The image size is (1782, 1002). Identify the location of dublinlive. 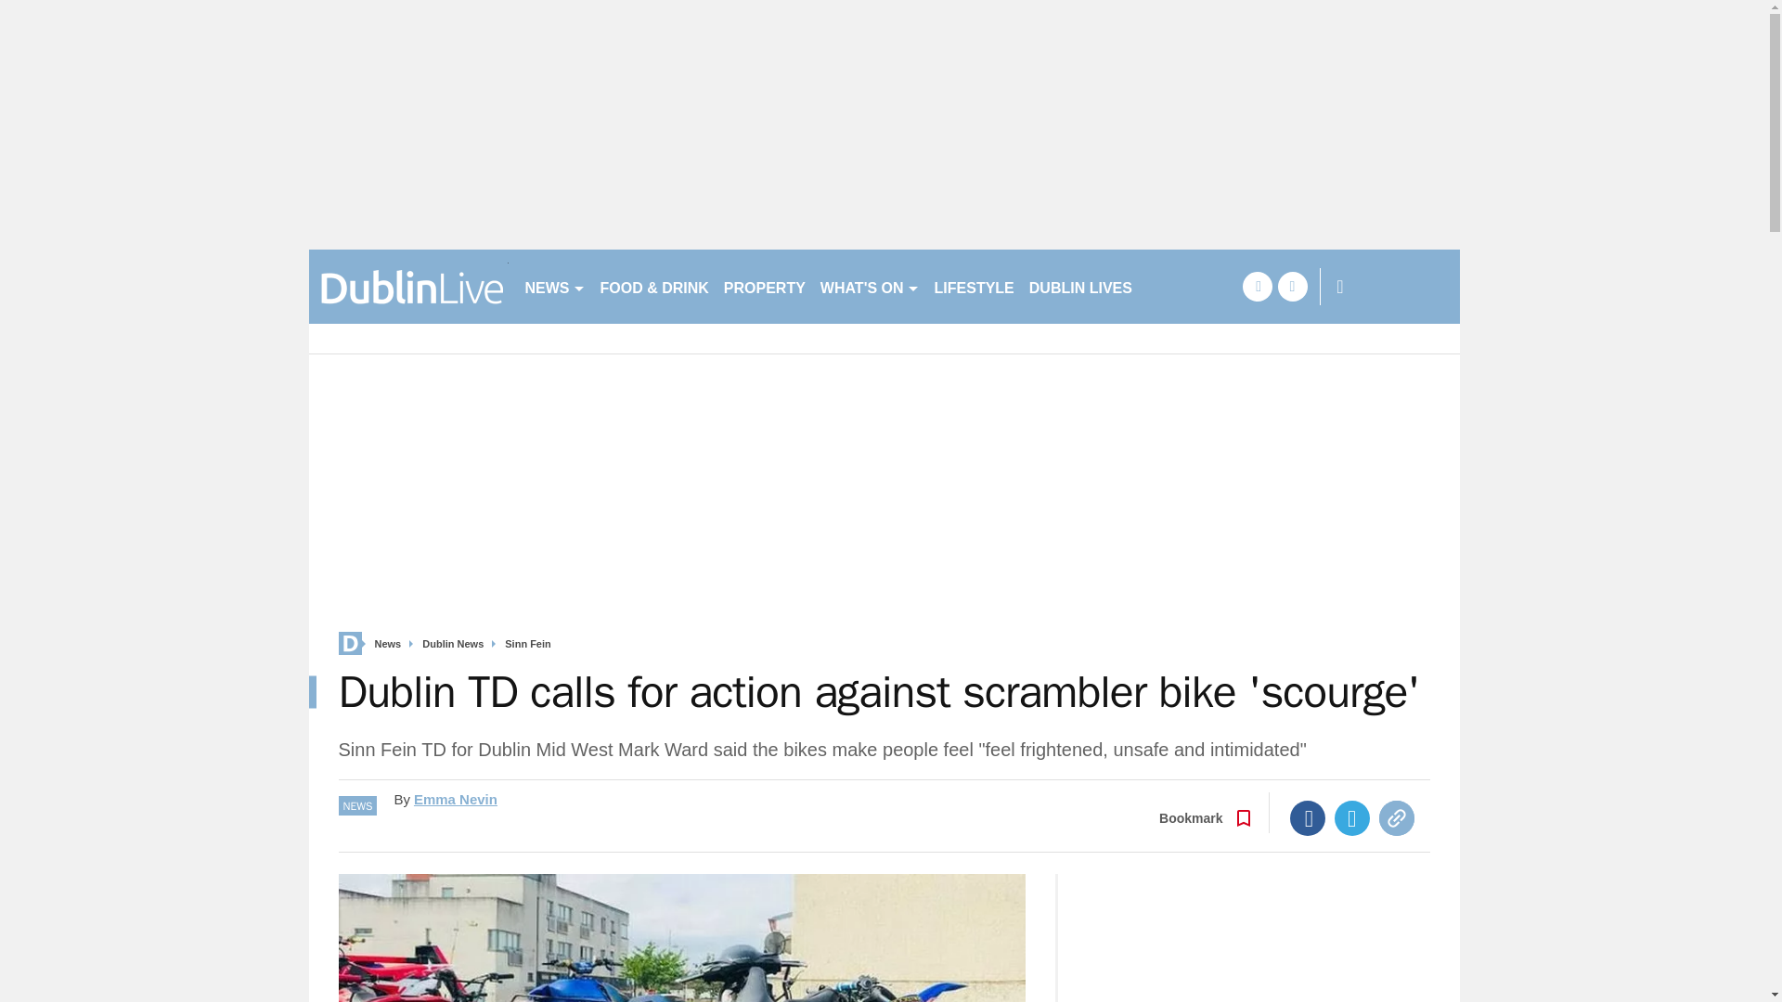
(408, 286).